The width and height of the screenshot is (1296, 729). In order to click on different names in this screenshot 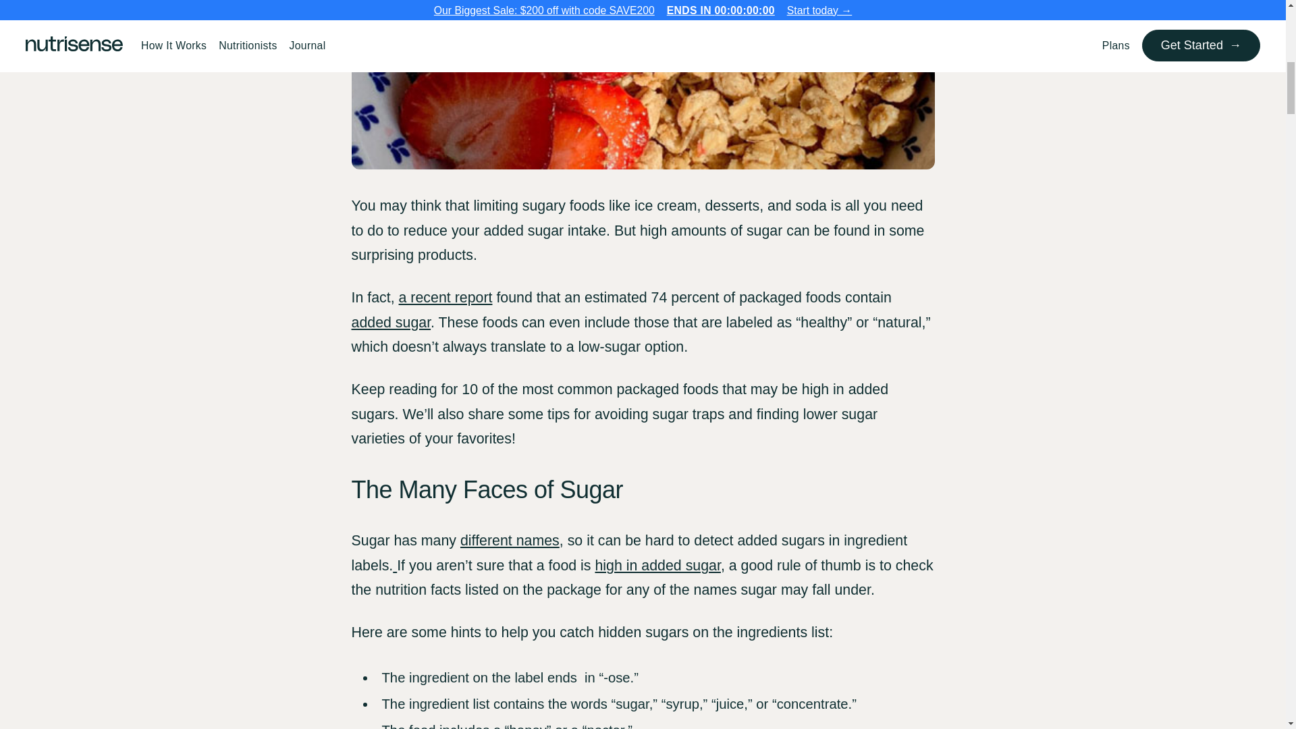, I will do `click(510, 541)`.